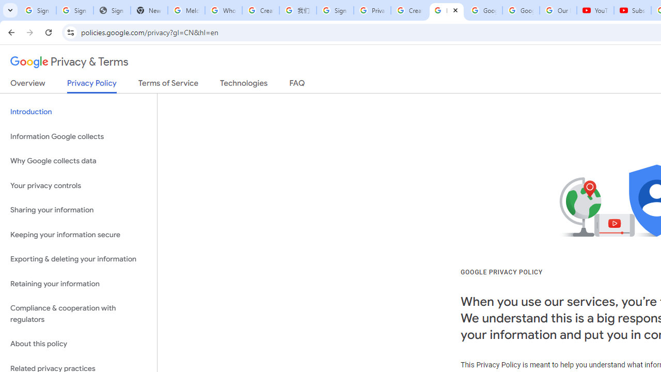  I want to click on Sign in - Google Accounts, so click(335, 10).